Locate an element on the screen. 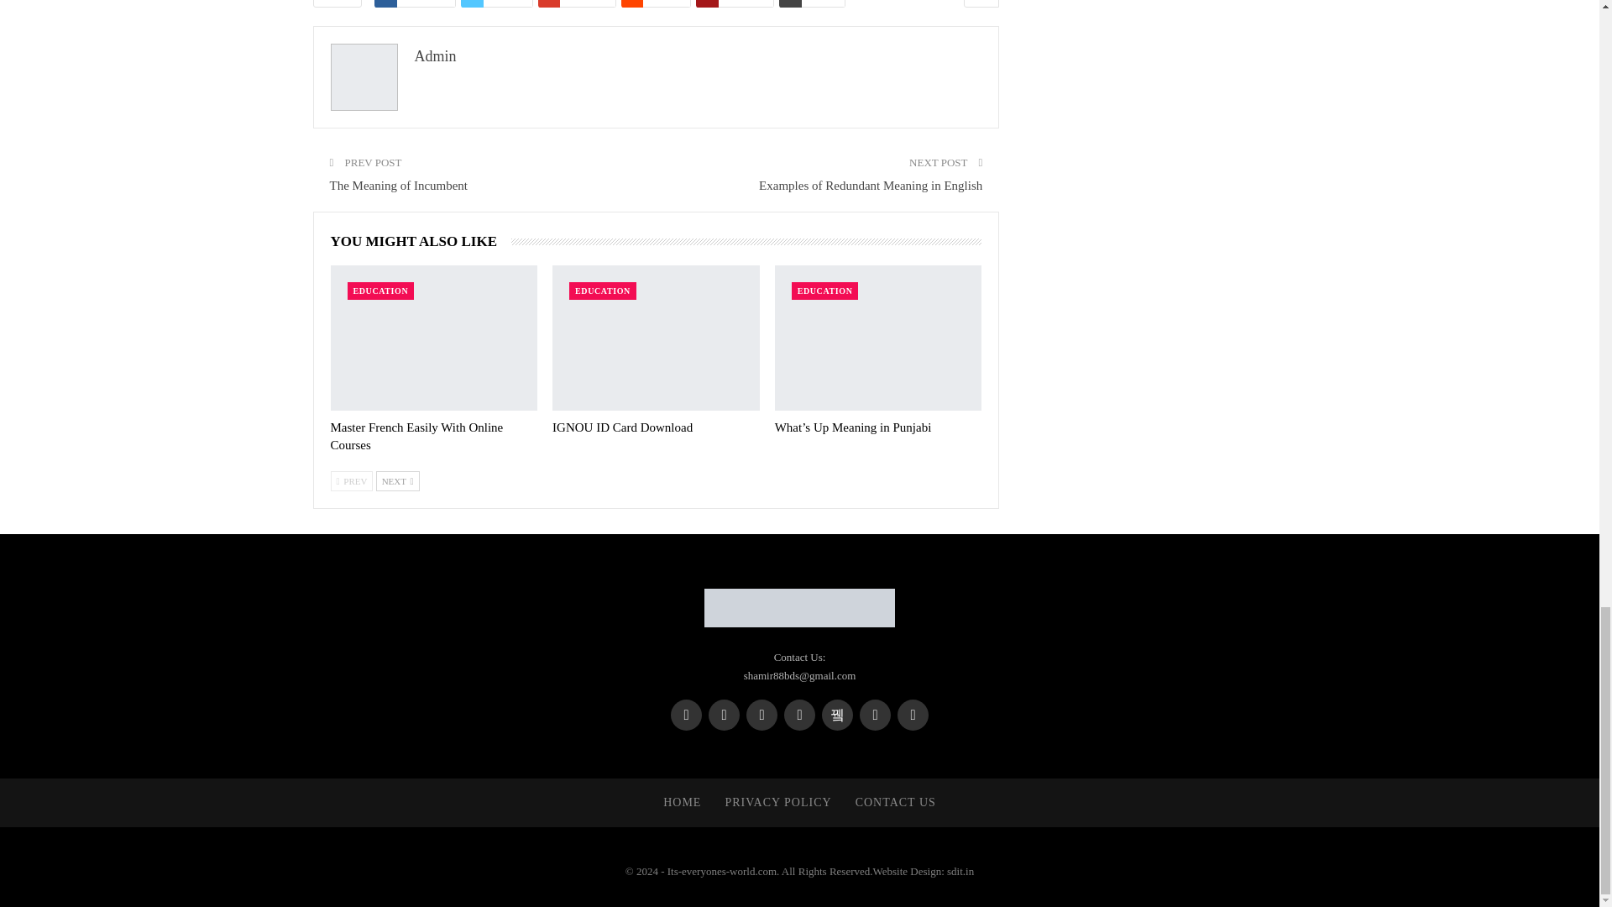  Master French Easily With Online Courses is located at coordinates (416, 436).